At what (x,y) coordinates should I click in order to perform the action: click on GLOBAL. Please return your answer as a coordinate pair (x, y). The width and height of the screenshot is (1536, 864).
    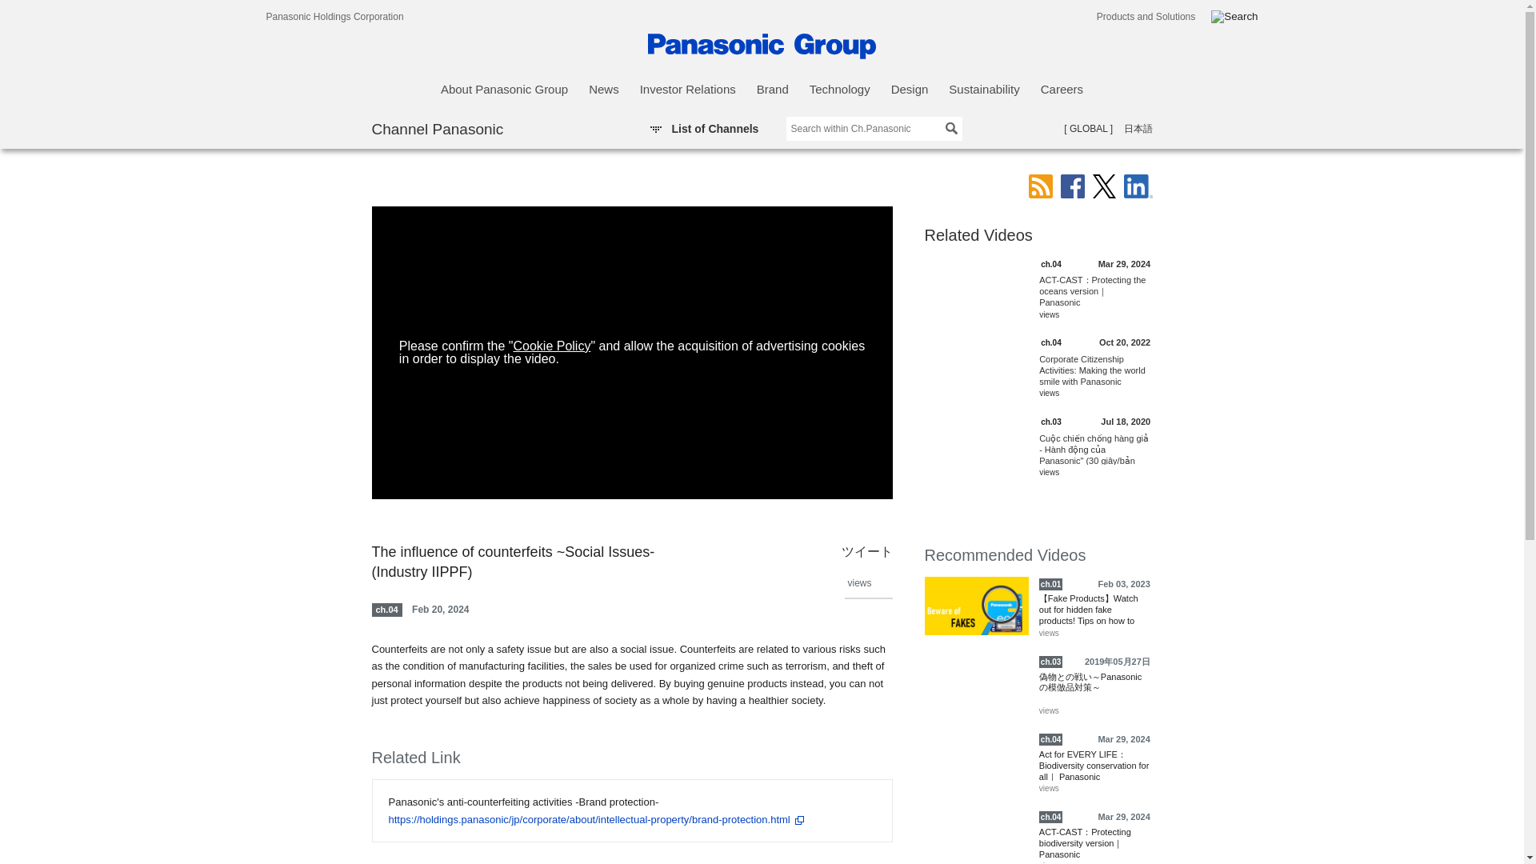
    Looking at the image, I should click on (1088, 129).